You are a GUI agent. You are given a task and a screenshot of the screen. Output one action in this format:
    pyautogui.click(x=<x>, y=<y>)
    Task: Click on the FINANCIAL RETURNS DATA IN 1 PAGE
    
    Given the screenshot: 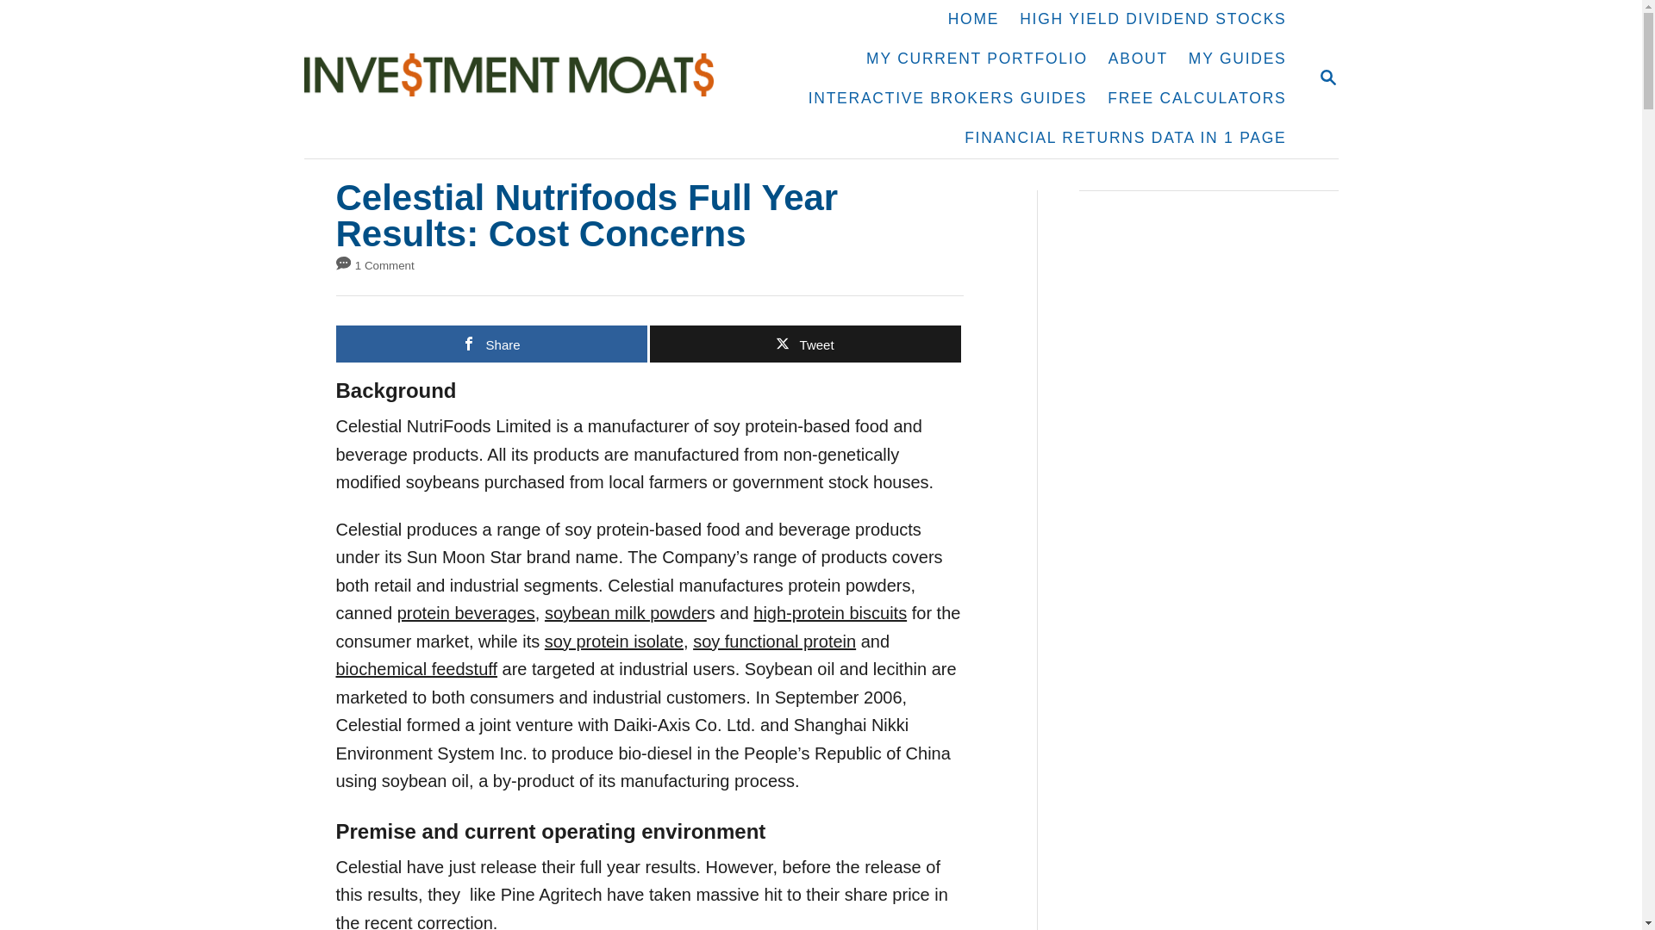 What is the action you would take?
    pyautogui.click(x=1125, y=138)
    